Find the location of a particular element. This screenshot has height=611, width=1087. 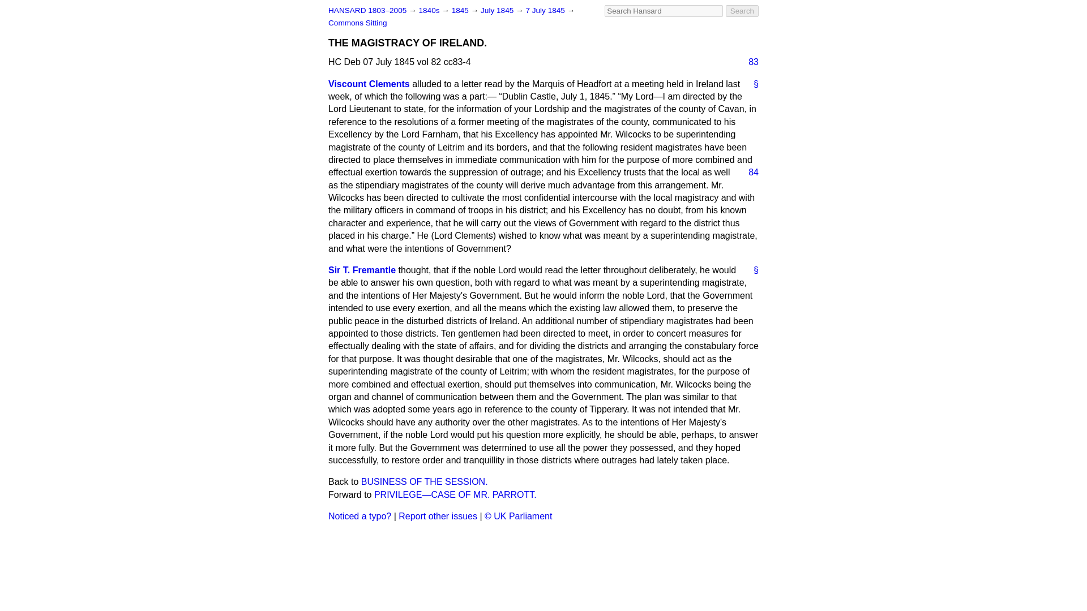

Search is located at coordinates (742, 11).